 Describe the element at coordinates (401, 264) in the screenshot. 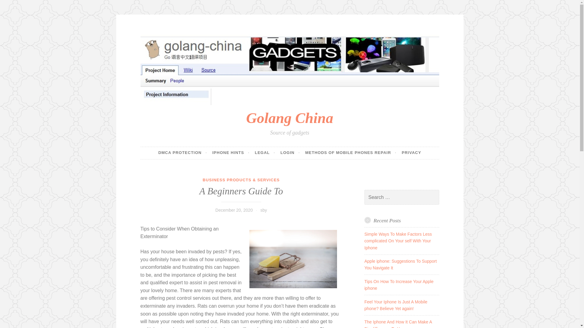

I see `Apple iphone: Suggestions To Support You Navigate It` at that location.